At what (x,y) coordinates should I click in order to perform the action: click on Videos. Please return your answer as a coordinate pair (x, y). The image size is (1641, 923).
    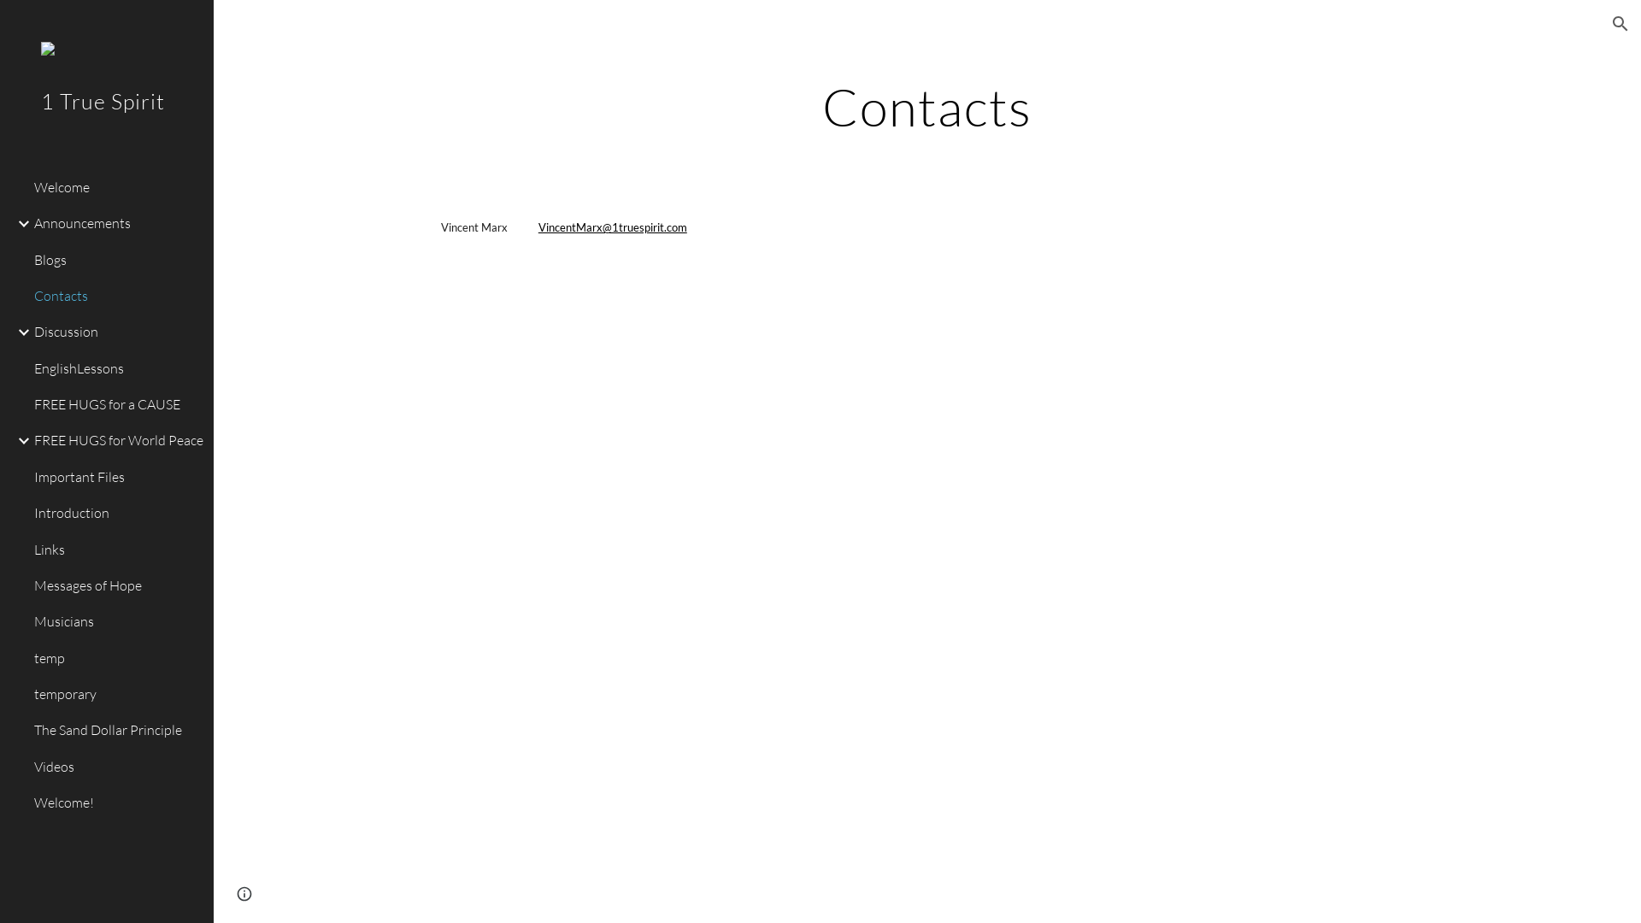
    Looking at the image, I should click on (117, 767).